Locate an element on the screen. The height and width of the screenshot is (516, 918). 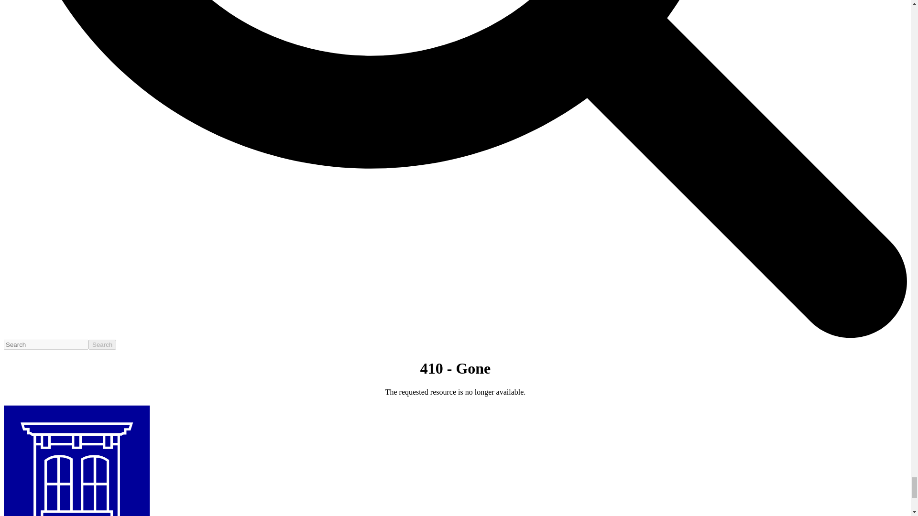
Search is located at coordinates (102, 344).